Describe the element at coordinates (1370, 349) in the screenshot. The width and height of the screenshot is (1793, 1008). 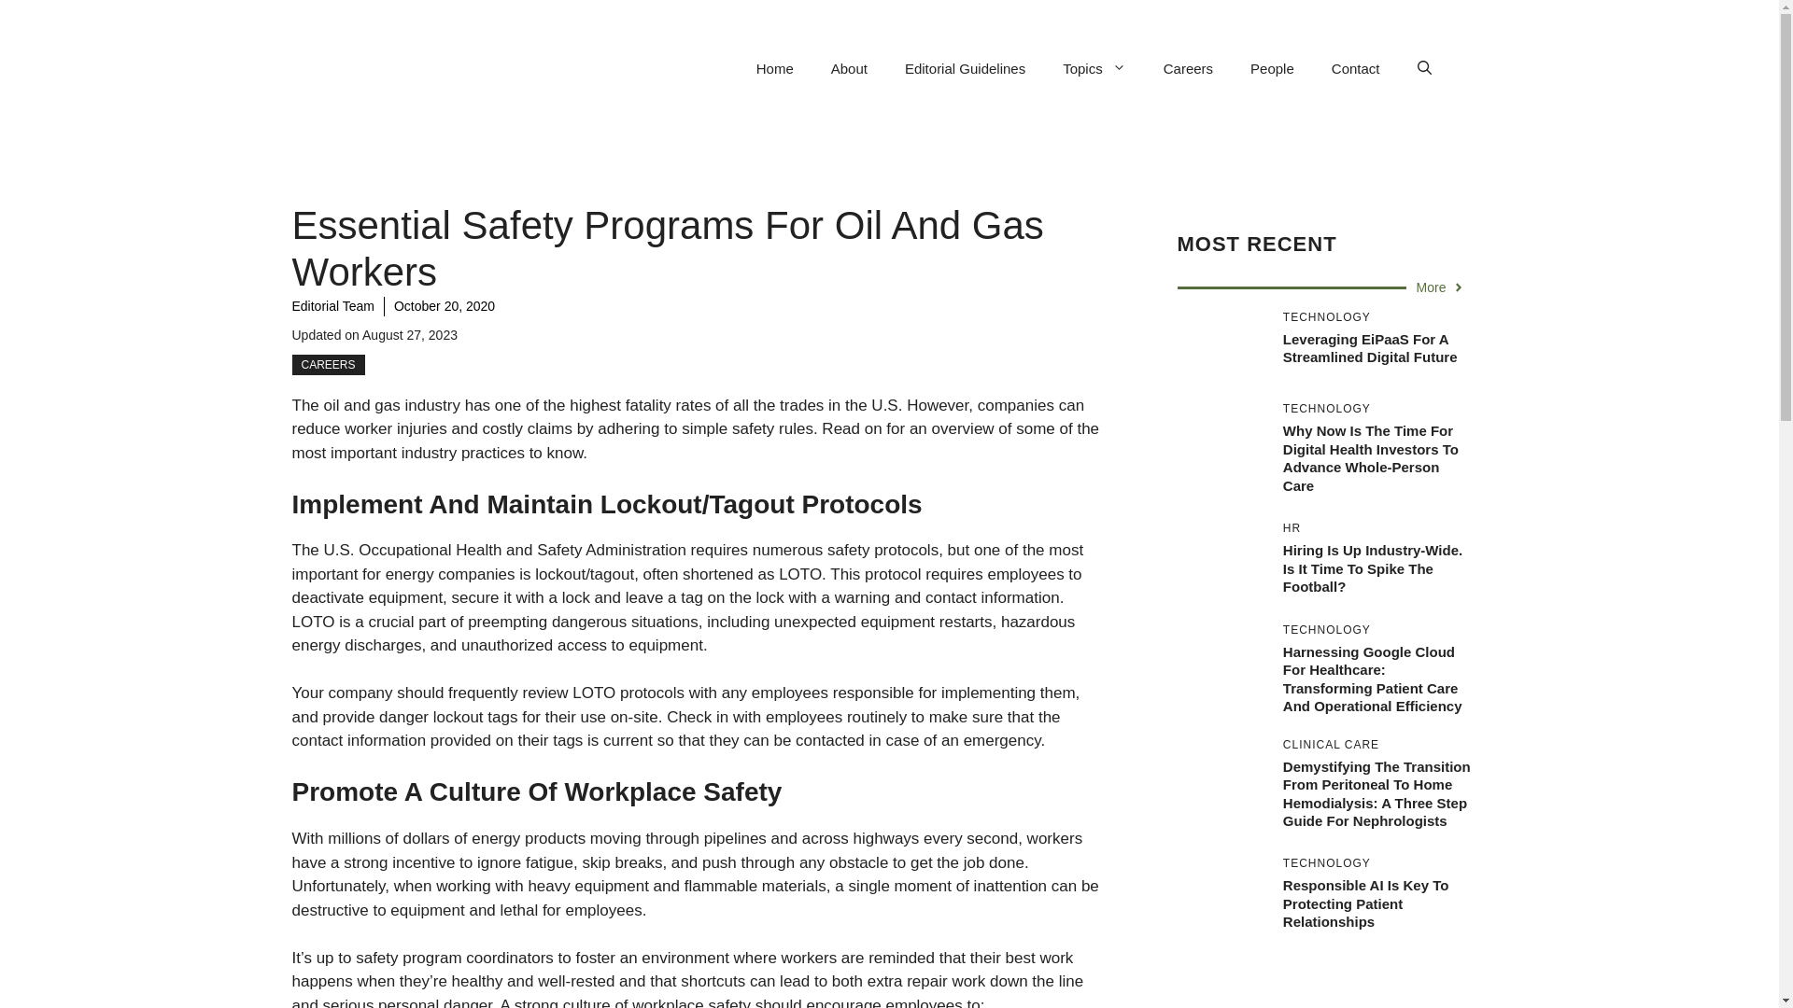
I see `Leveraging EiPaaS For A Streamlined Digital Future` at that location.